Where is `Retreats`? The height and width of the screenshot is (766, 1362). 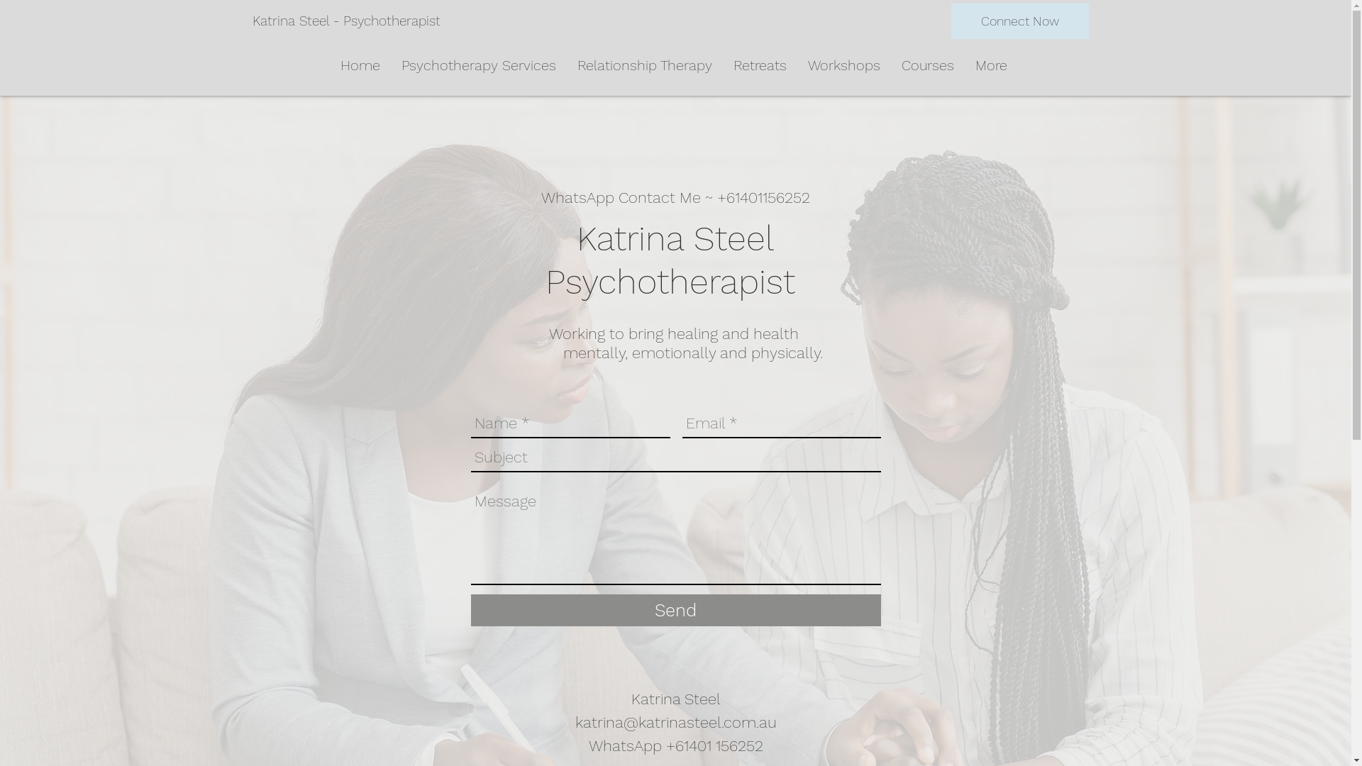 Retreats is located at coordinates (759, 65).